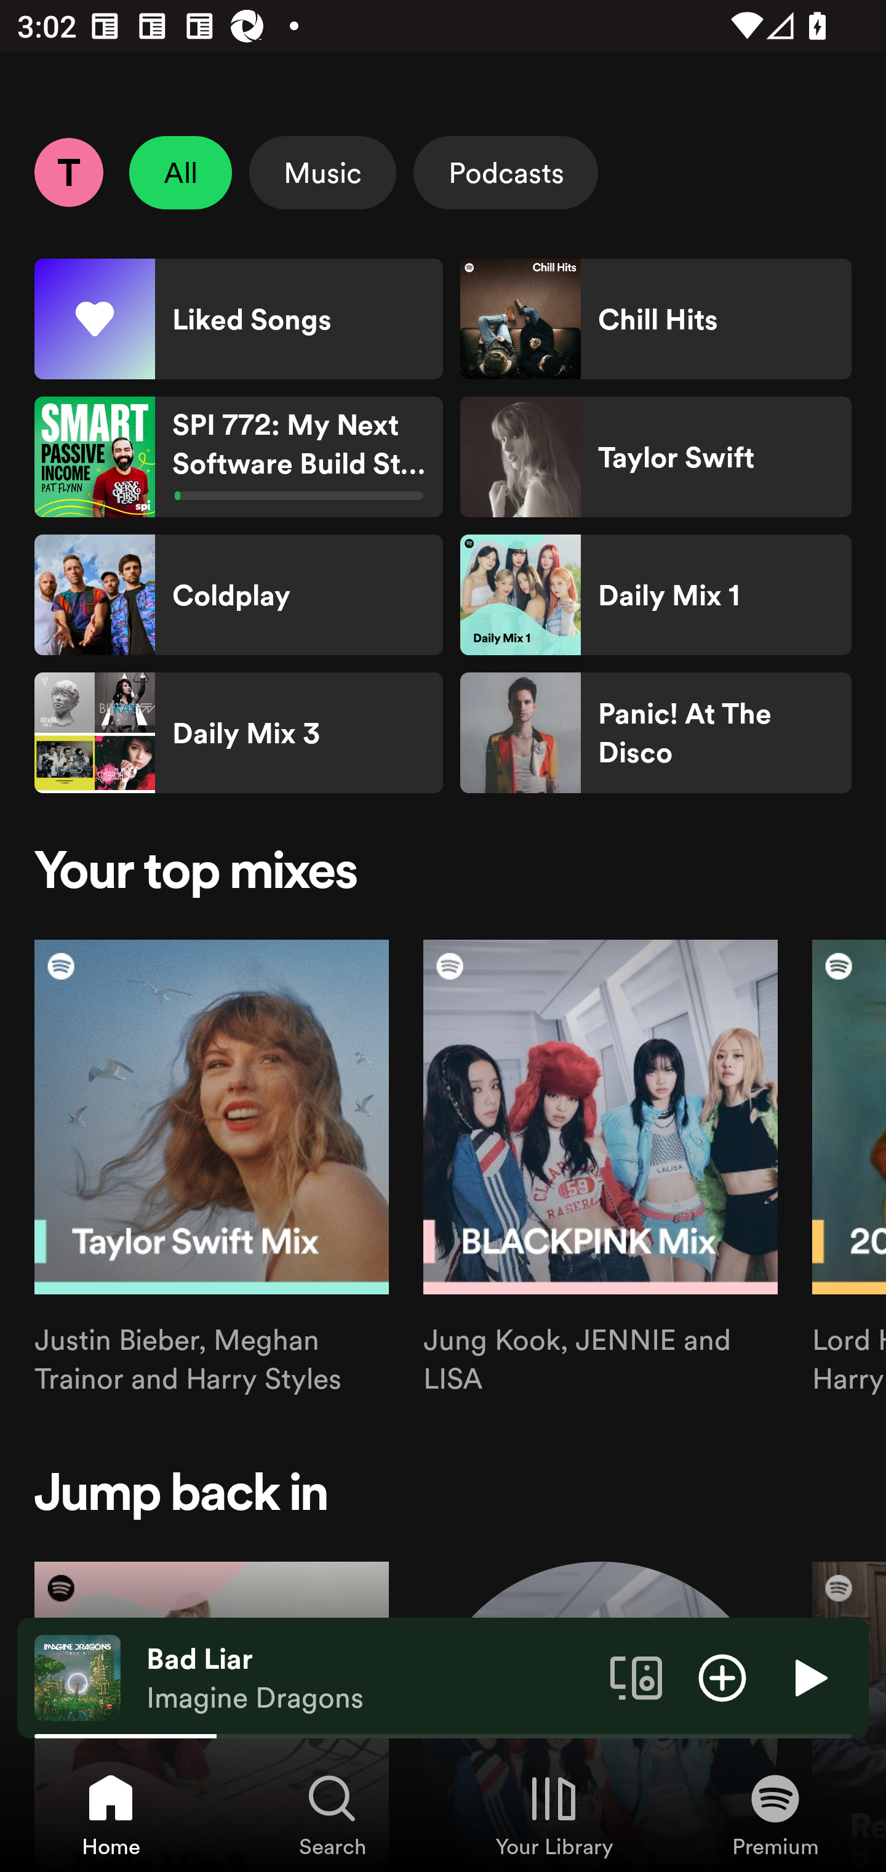 This screenshot has height=1872, width=886. What do you see at coordinates (808, 1677) in the screenshot?
I see `Play` at bounding box center [808, 1677].